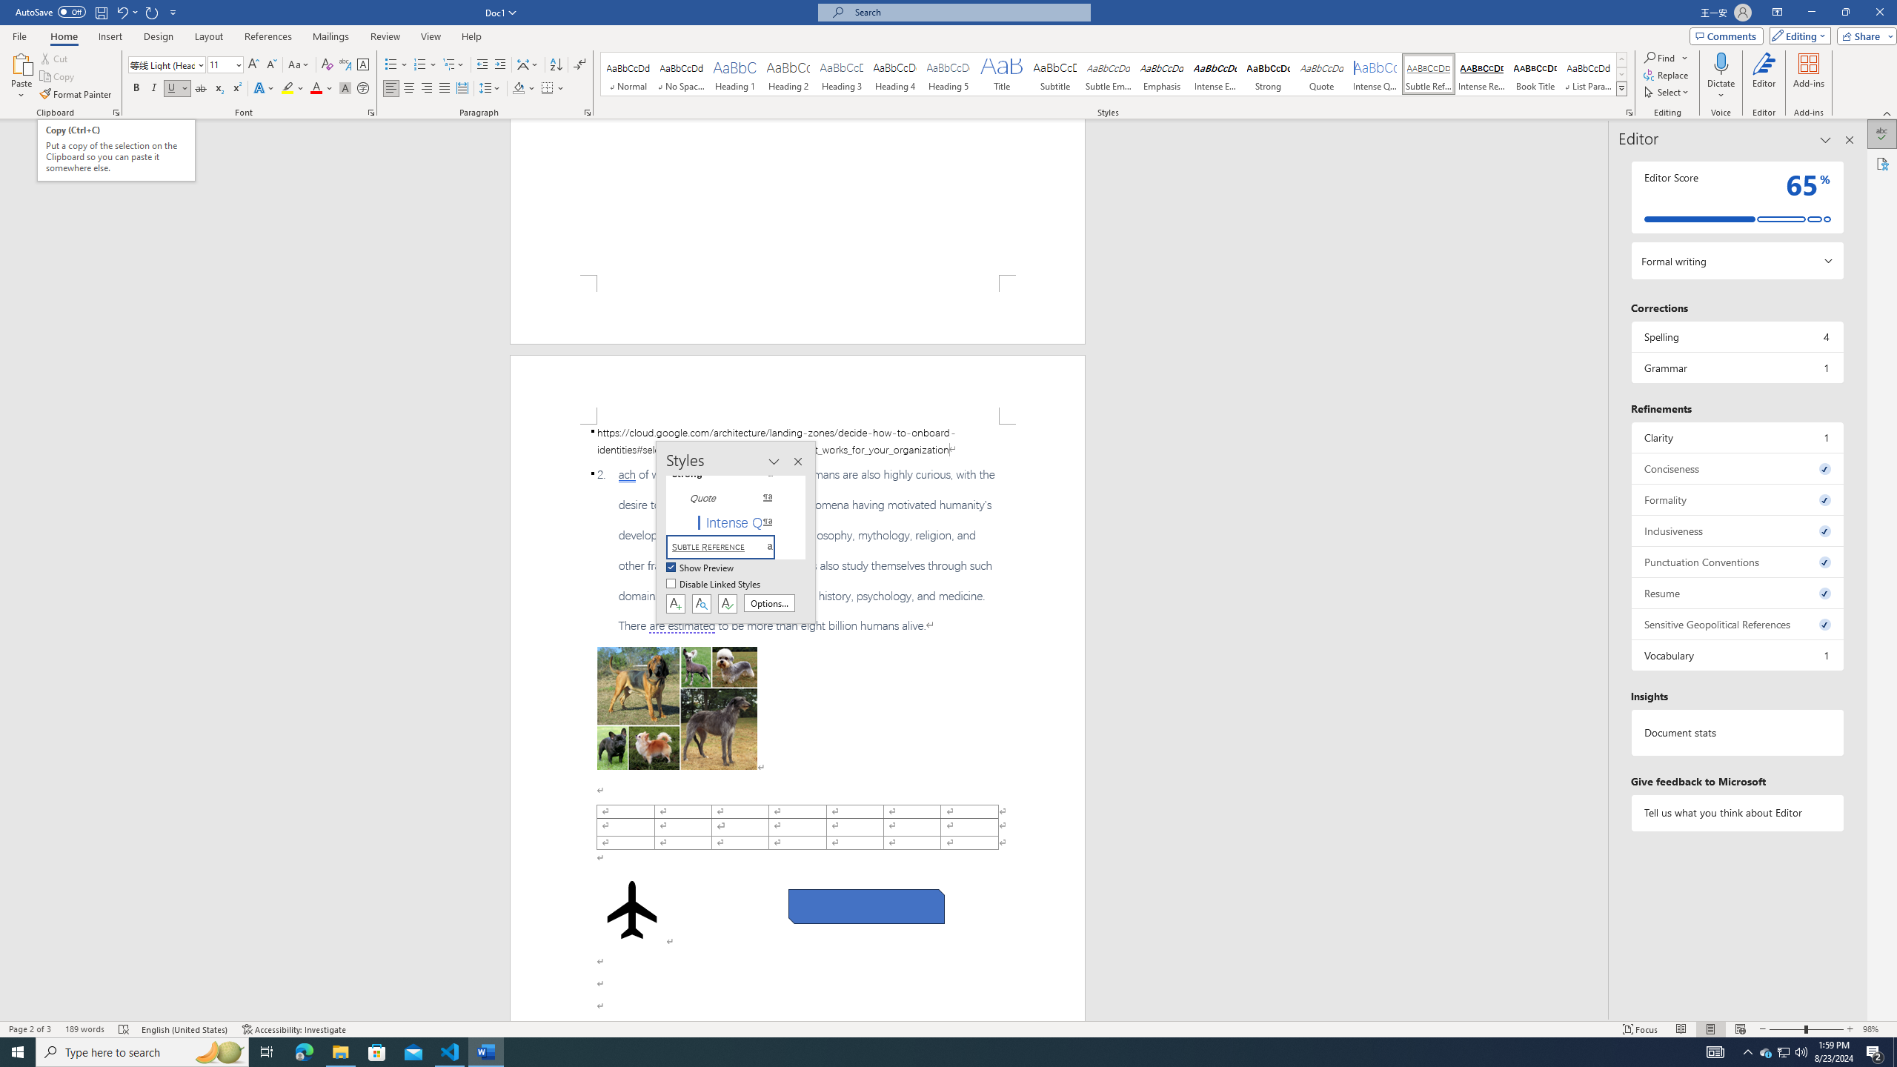  I want to click on Options..., so click(769, 603).